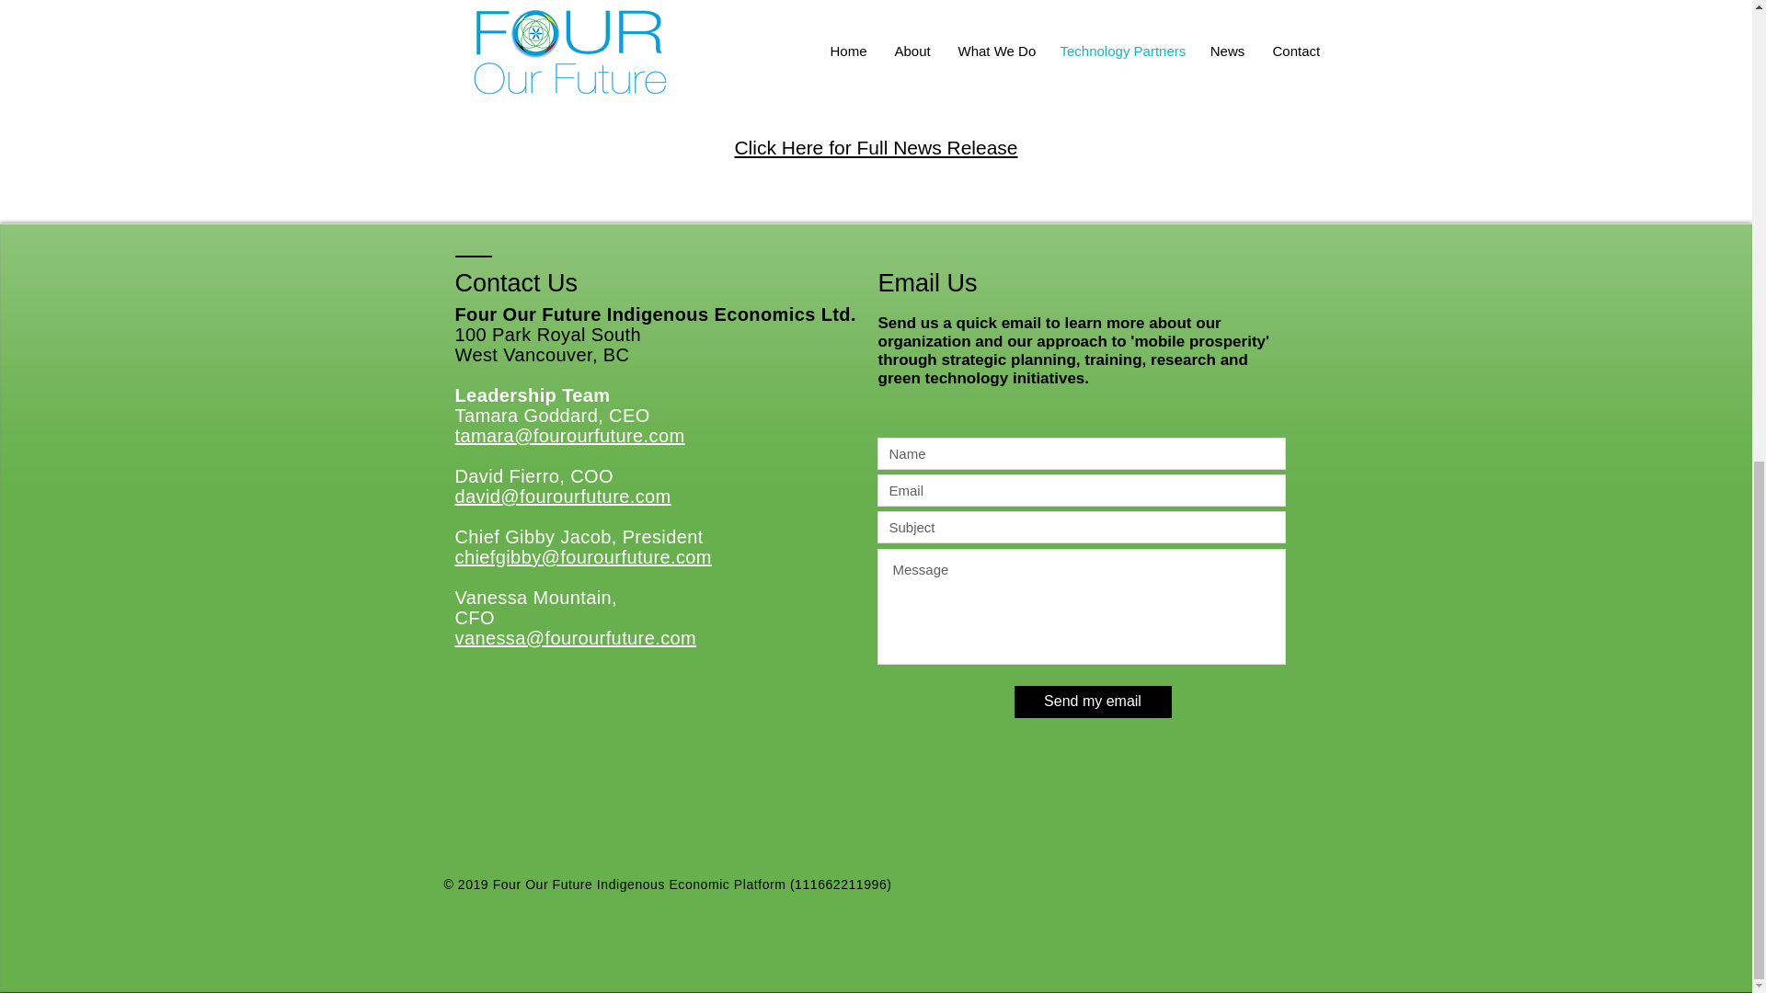 The image size is (1766, 993). What do you see at coordinates (876, 147) in the screenshot?
I see `Click Here for Full News Release` at bounding box center [876, 147].